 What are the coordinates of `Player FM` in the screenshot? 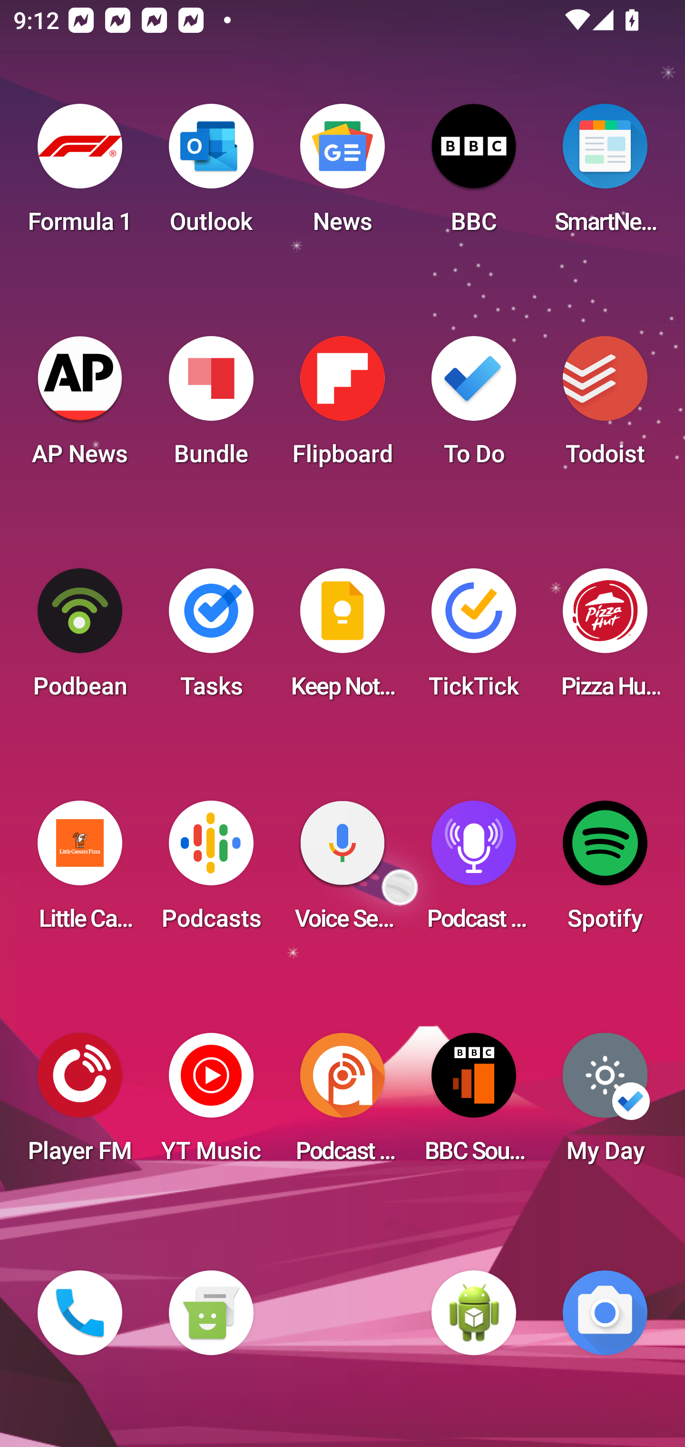 It's located at (80, 1103).